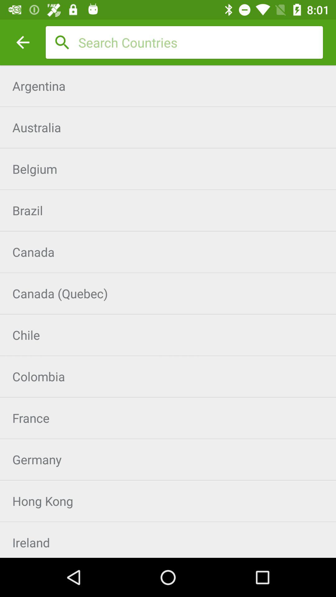 This screenshot has width=336, height=597. I want to click on search countries option, so click(201, 42).